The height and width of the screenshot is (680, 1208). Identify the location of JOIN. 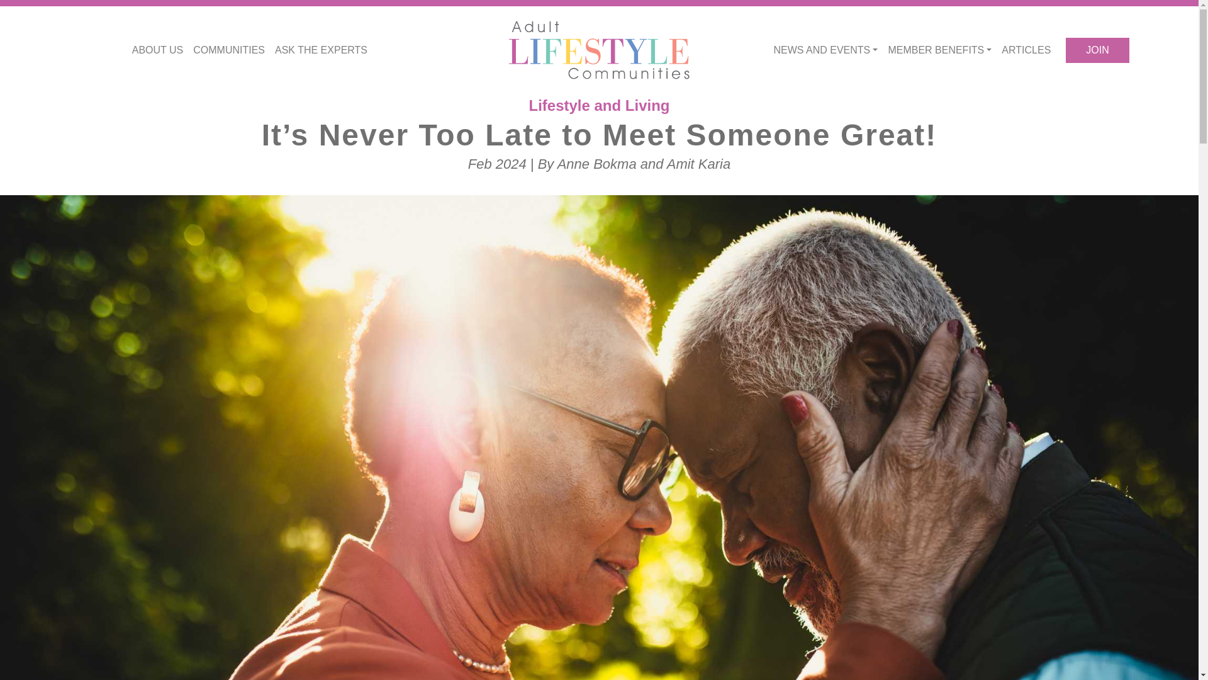
(1097, 50).